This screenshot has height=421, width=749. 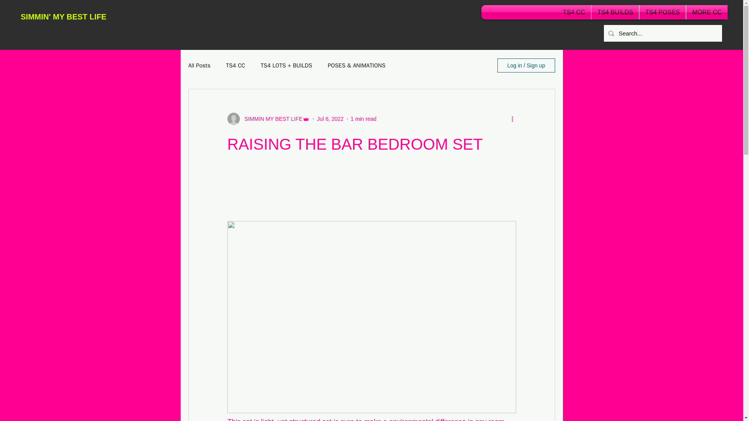 What do you see at coordinates (330, 119) in the screenshot?
I see `Jul 6, 2022` at bounding box center [330, 119].